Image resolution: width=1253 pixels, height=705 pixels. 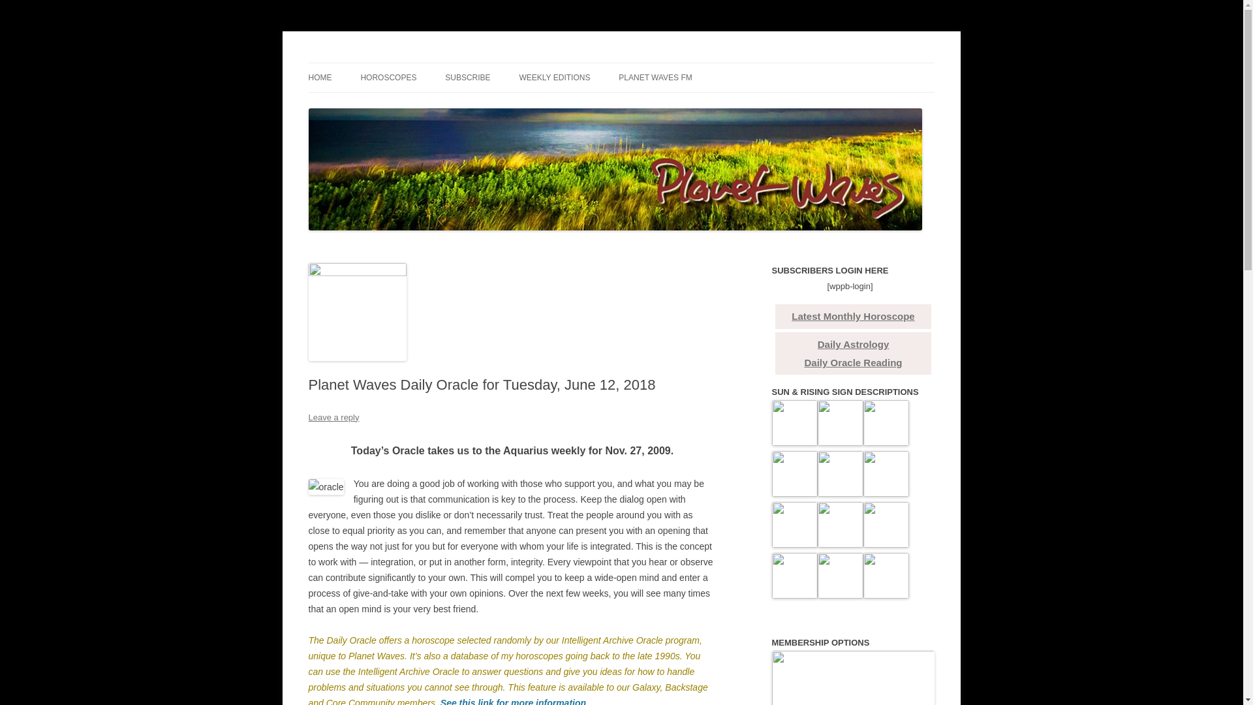 What do you see at coordinates (853, 344) in the screenshot?
I see `Daily Astrology` at bounding box center [853, 344].